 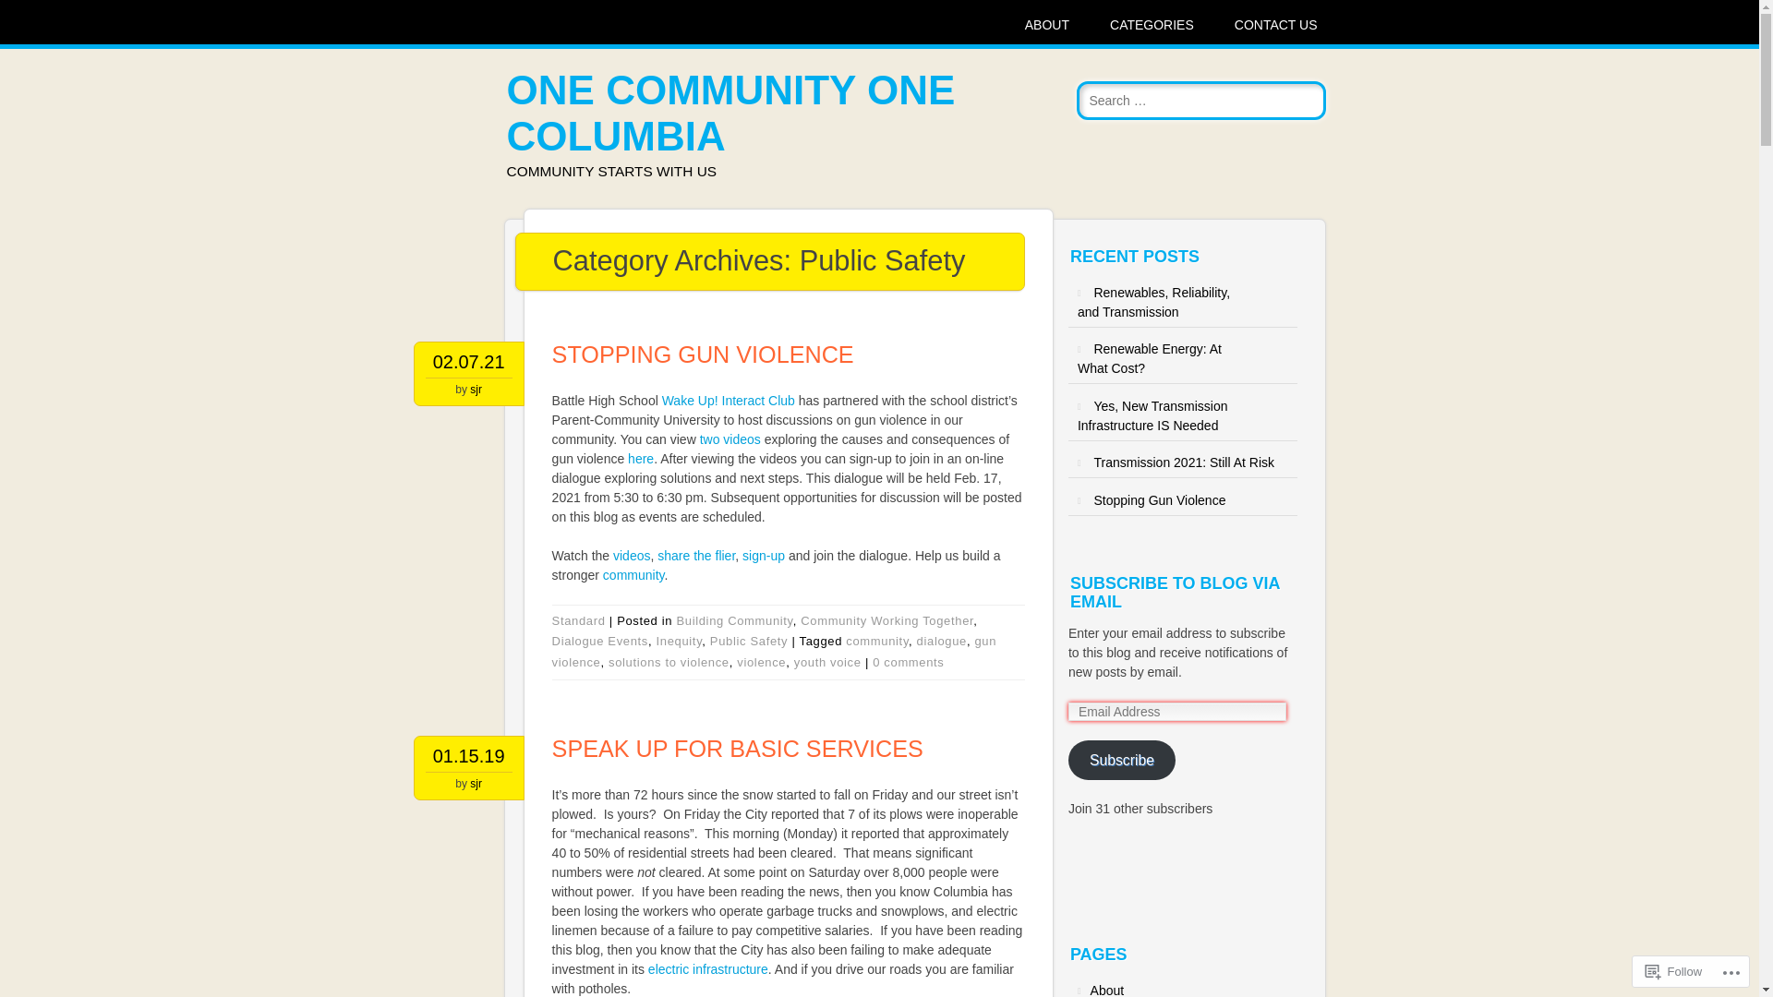 I want to click on 02.07.21, so click(x=469, y=362).